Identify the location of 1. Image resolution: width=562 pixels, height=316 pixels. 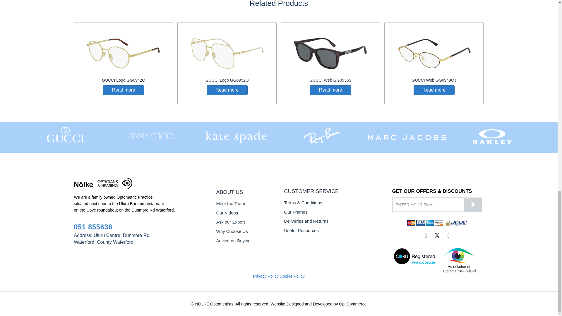
(65, 135).